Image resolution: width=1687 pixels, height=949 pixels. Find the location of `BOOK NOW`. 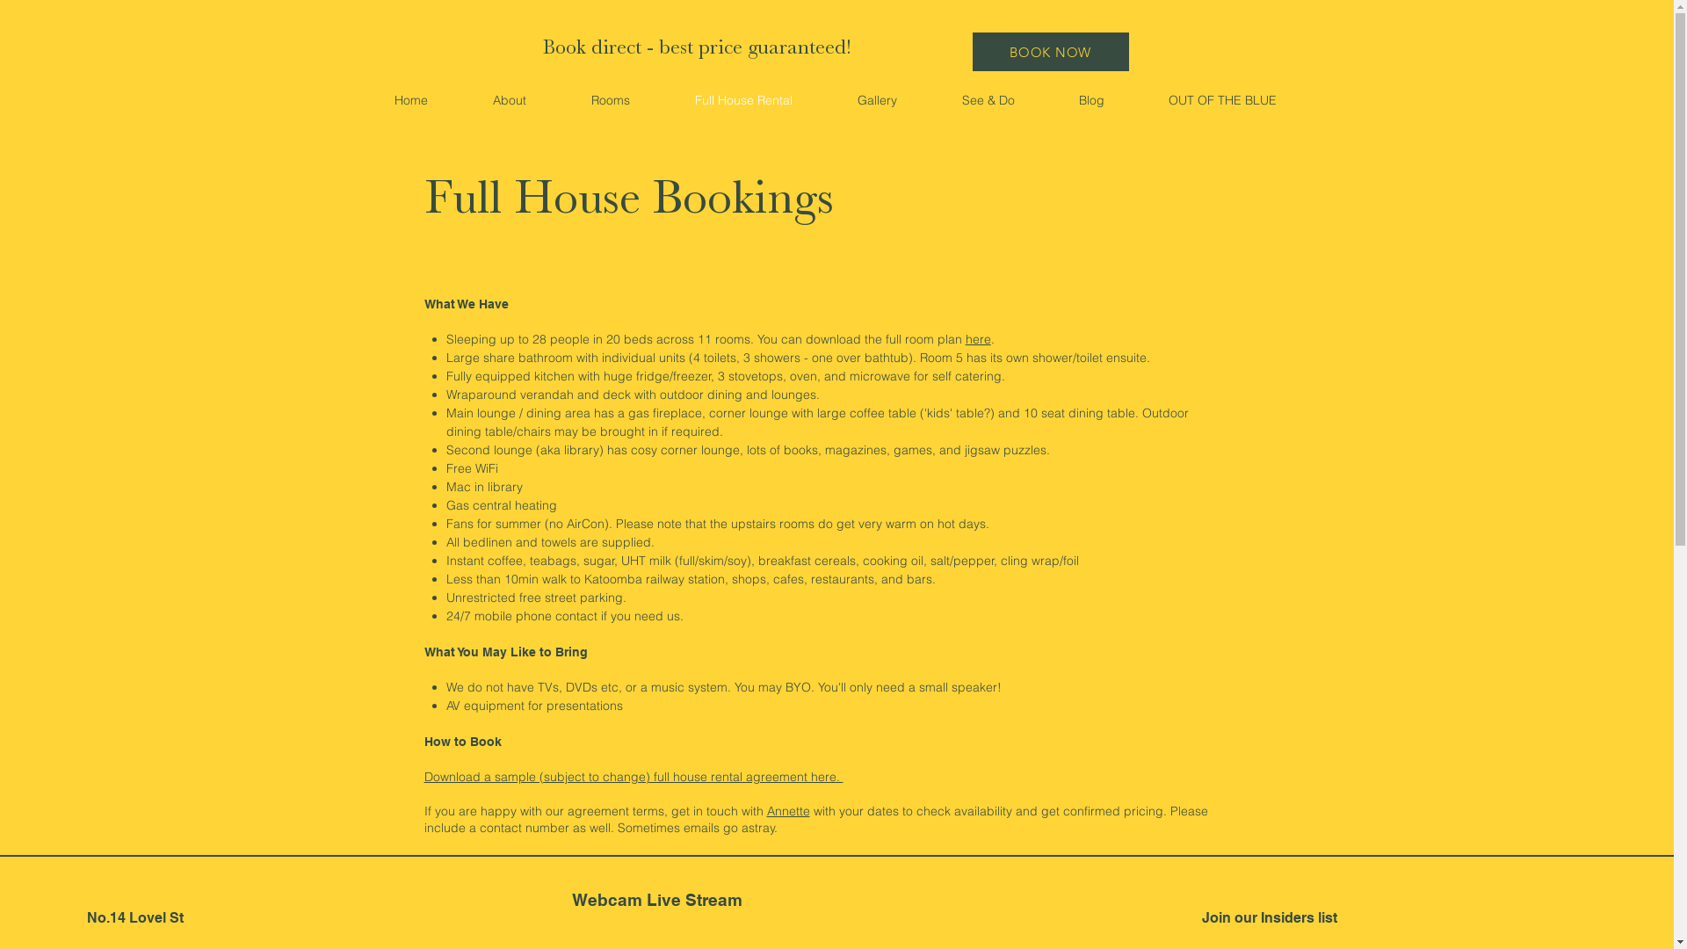

BOOK NOW is located at coordinates (1050, 52).